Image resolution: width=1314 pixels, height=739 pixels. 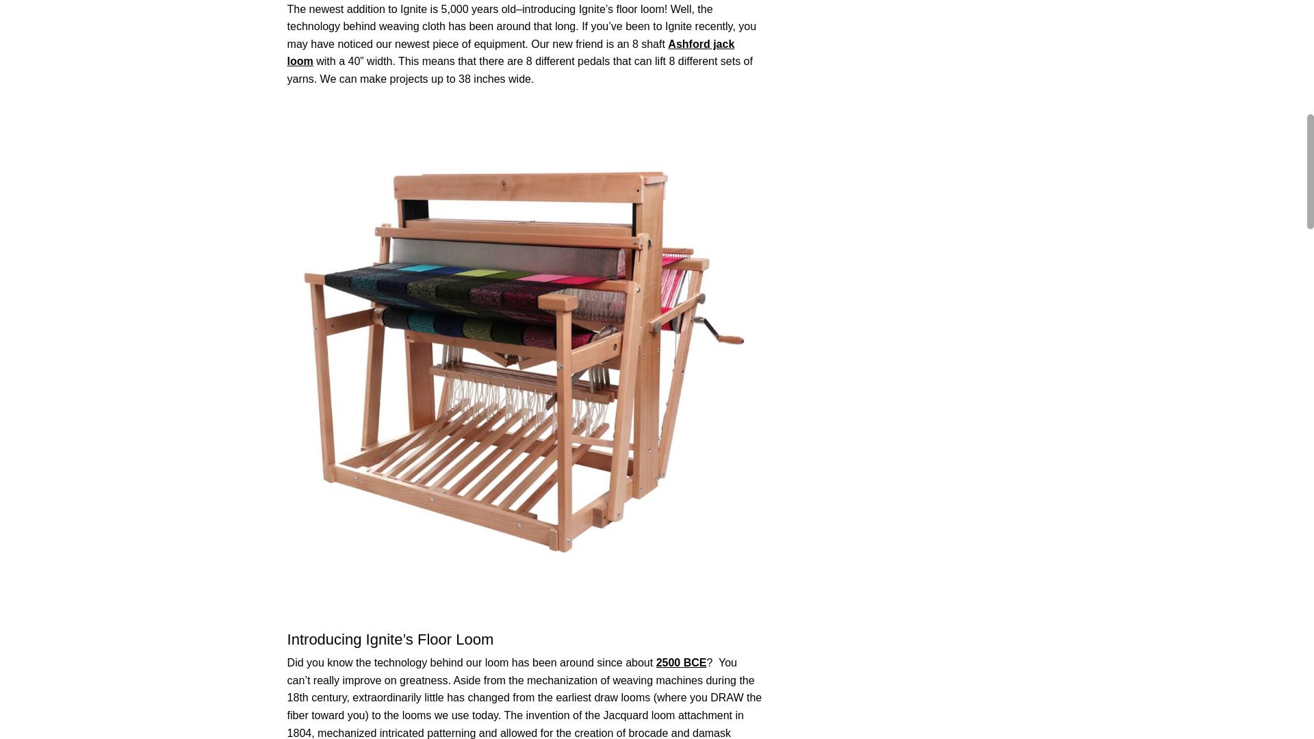 What do you see at coordinates (681, 662) in the screenshot?
I see `2500 BCE` at bounding box center [681, 662].